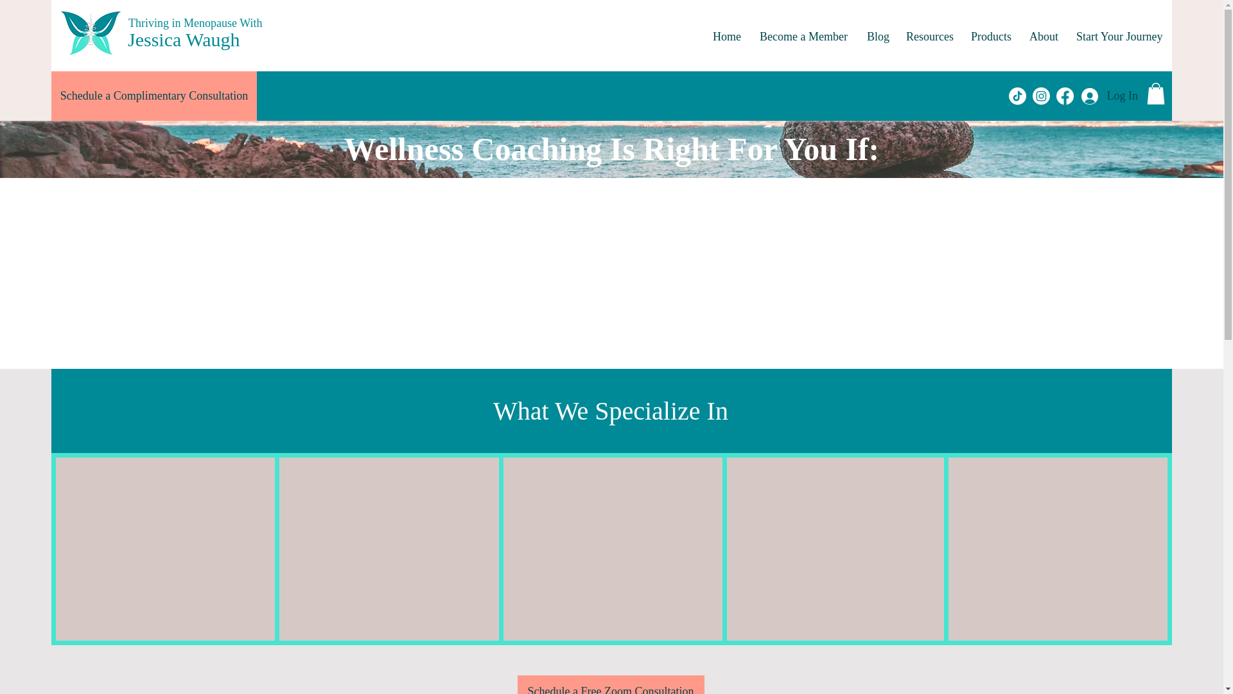 Image resolution: width=1233 pixels, height=694 pixels. I want to click on Blog, so click(876, 37).